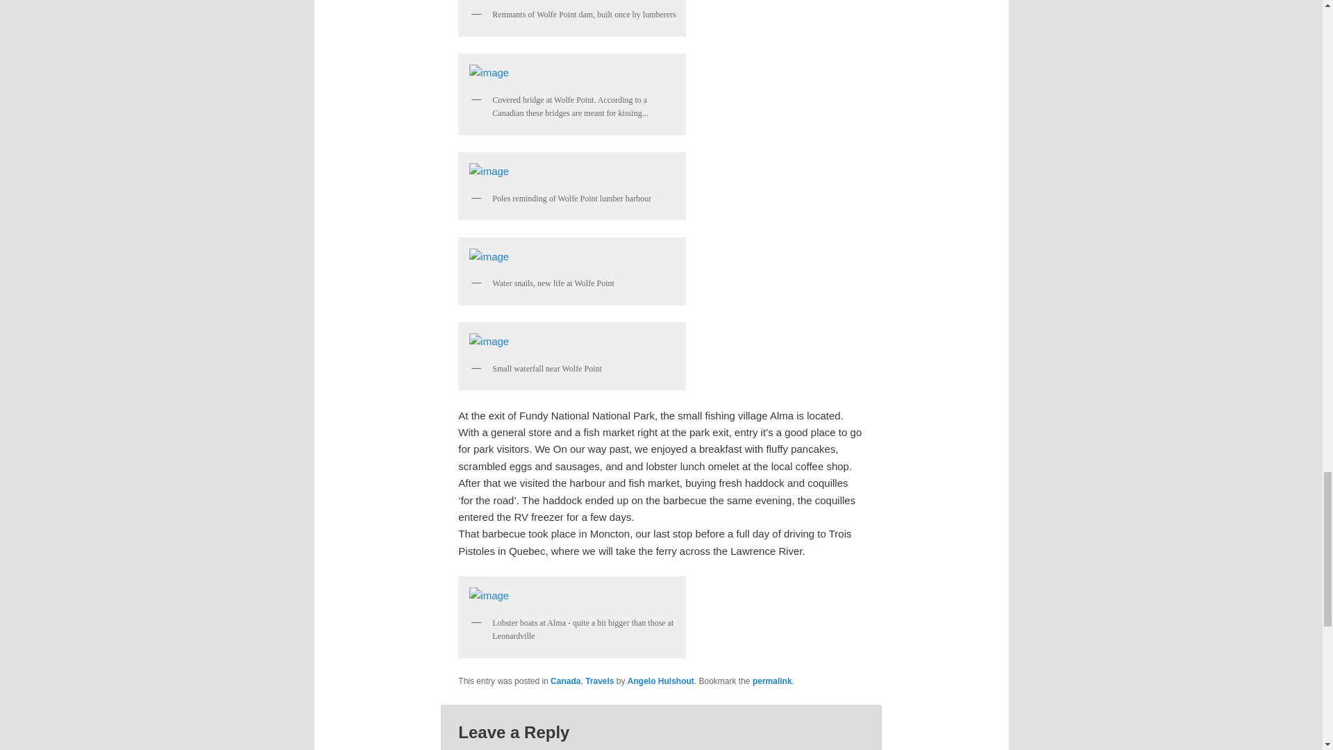 The image size is (1333, 750). What do you see at coordinates (572, 257) in the screenshot?
I see `1342671734432.jpg` at bounding box center [572, 257].